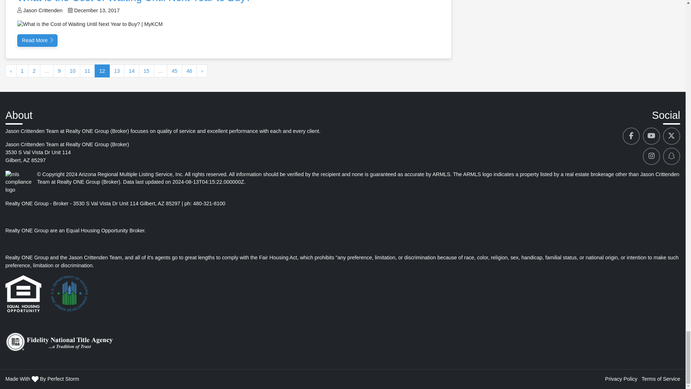 This screenshot has width=691, height=389. Describe the element at coordinates (134, 1) in the screenshot. I see `What is the Cost of Waiting Until Next Year to Buy?` at that location.